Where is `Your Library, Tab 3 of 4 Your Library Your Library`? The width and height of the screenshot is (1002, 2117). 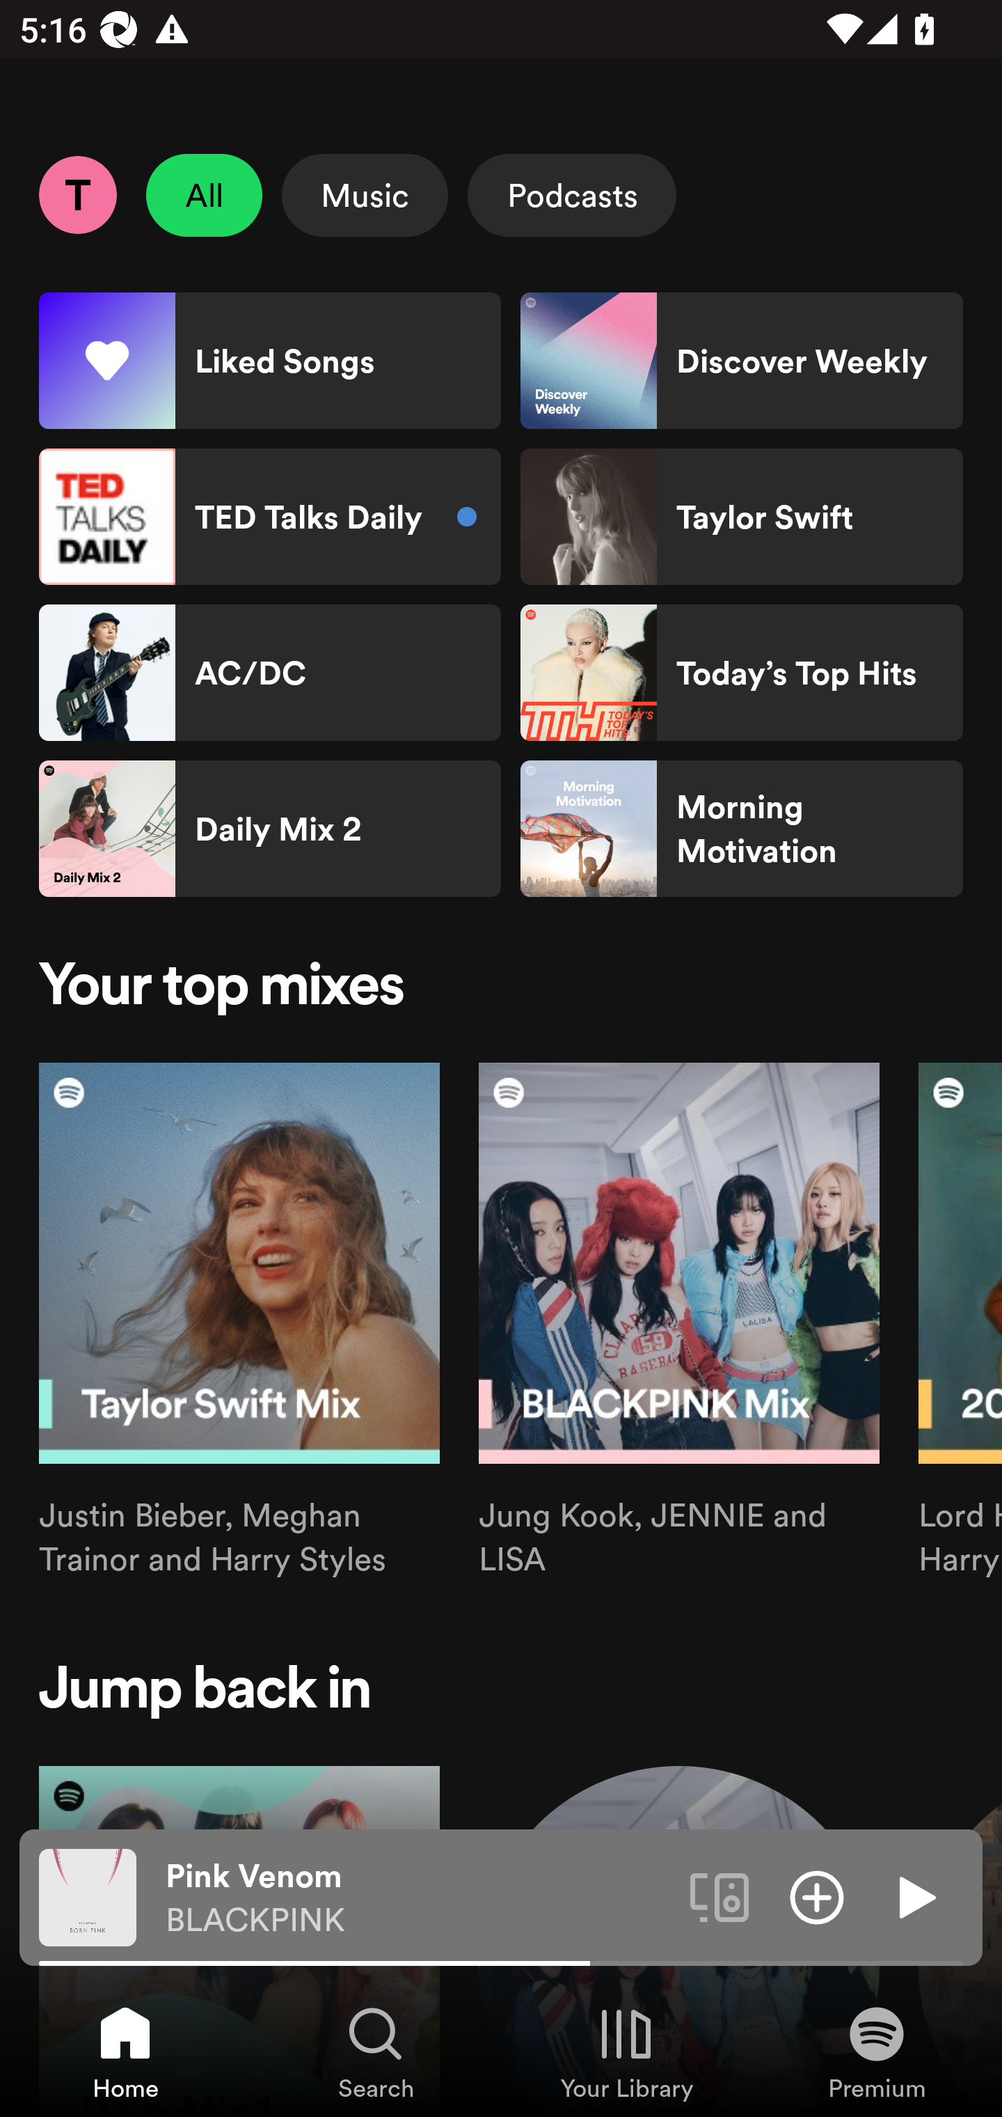 Your Library, Tab 3 of 4 Your Library Your Library is located at coordinates (626, 2052).